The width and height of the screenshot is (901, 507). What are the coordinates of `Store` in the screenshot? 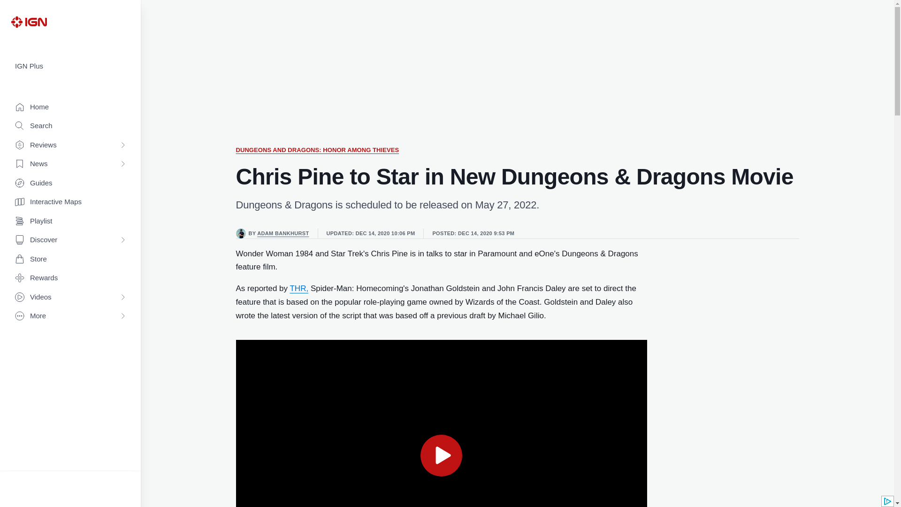 It's located at (70, 259).